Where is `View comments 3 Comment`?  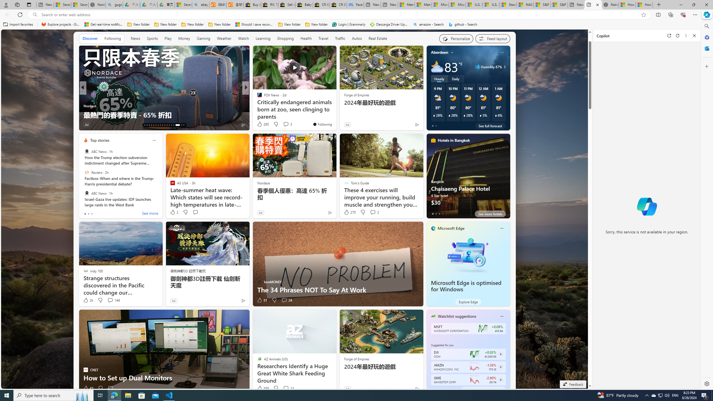
View comments 3 Comment is located at coordinates (287, 124).